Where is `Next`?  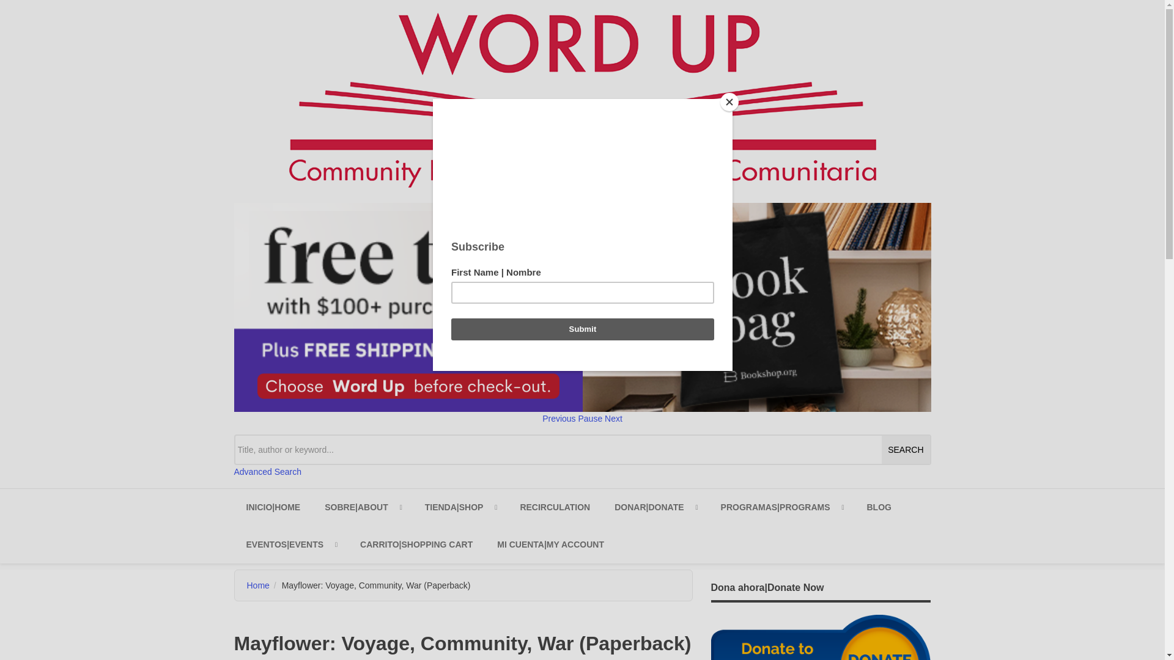
Next is located at coordinates (613, 419).